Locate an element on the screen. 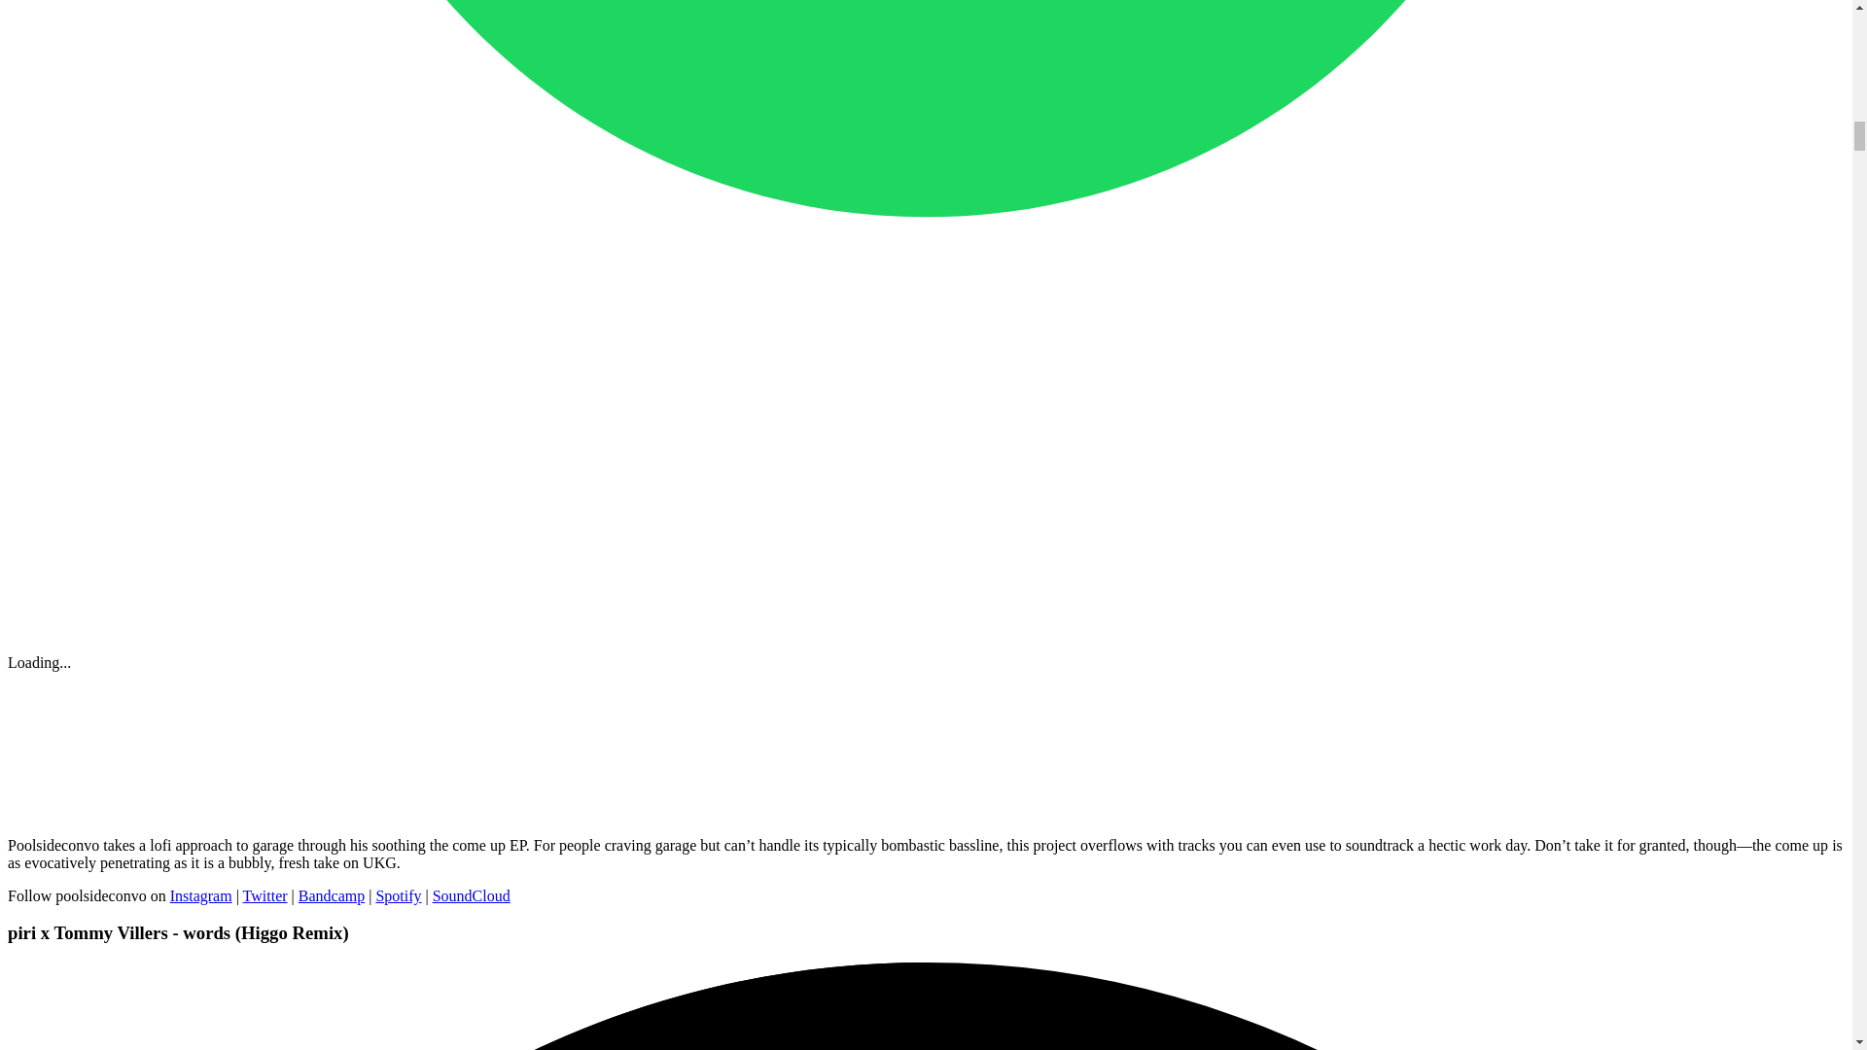 The height and width of the screenshot is (1050, 1867). Instagram is located at coordinates (200, 894).